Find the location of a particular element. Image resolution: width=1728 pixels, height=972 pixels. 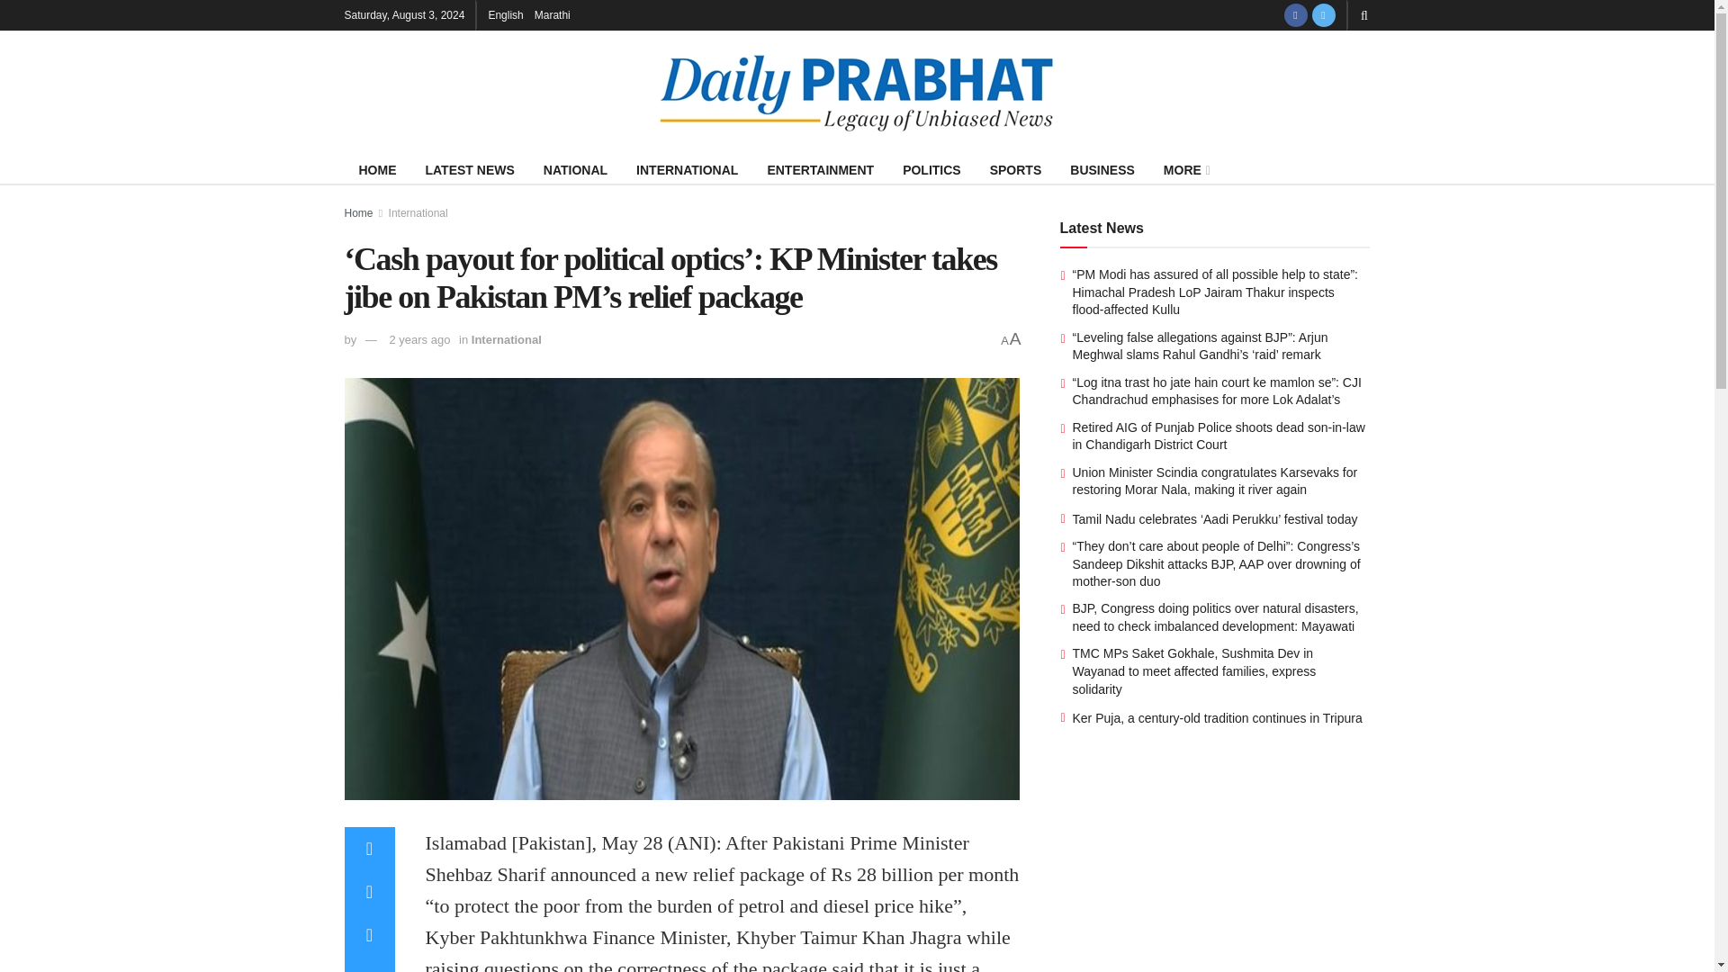

Advertisement is located at coordinates (1215, 872).